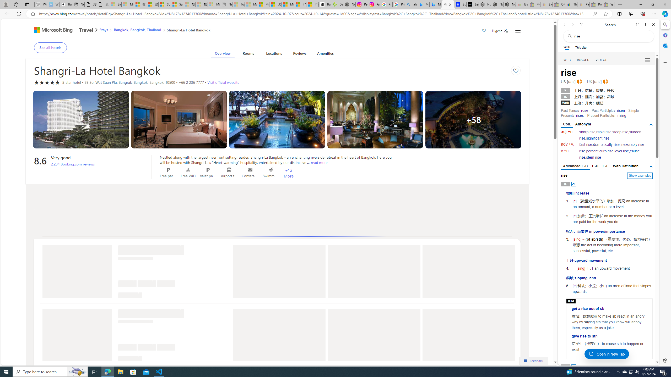  Describe the element at coordinates (622, 115) in the screenshot. I see `rising` at that location.